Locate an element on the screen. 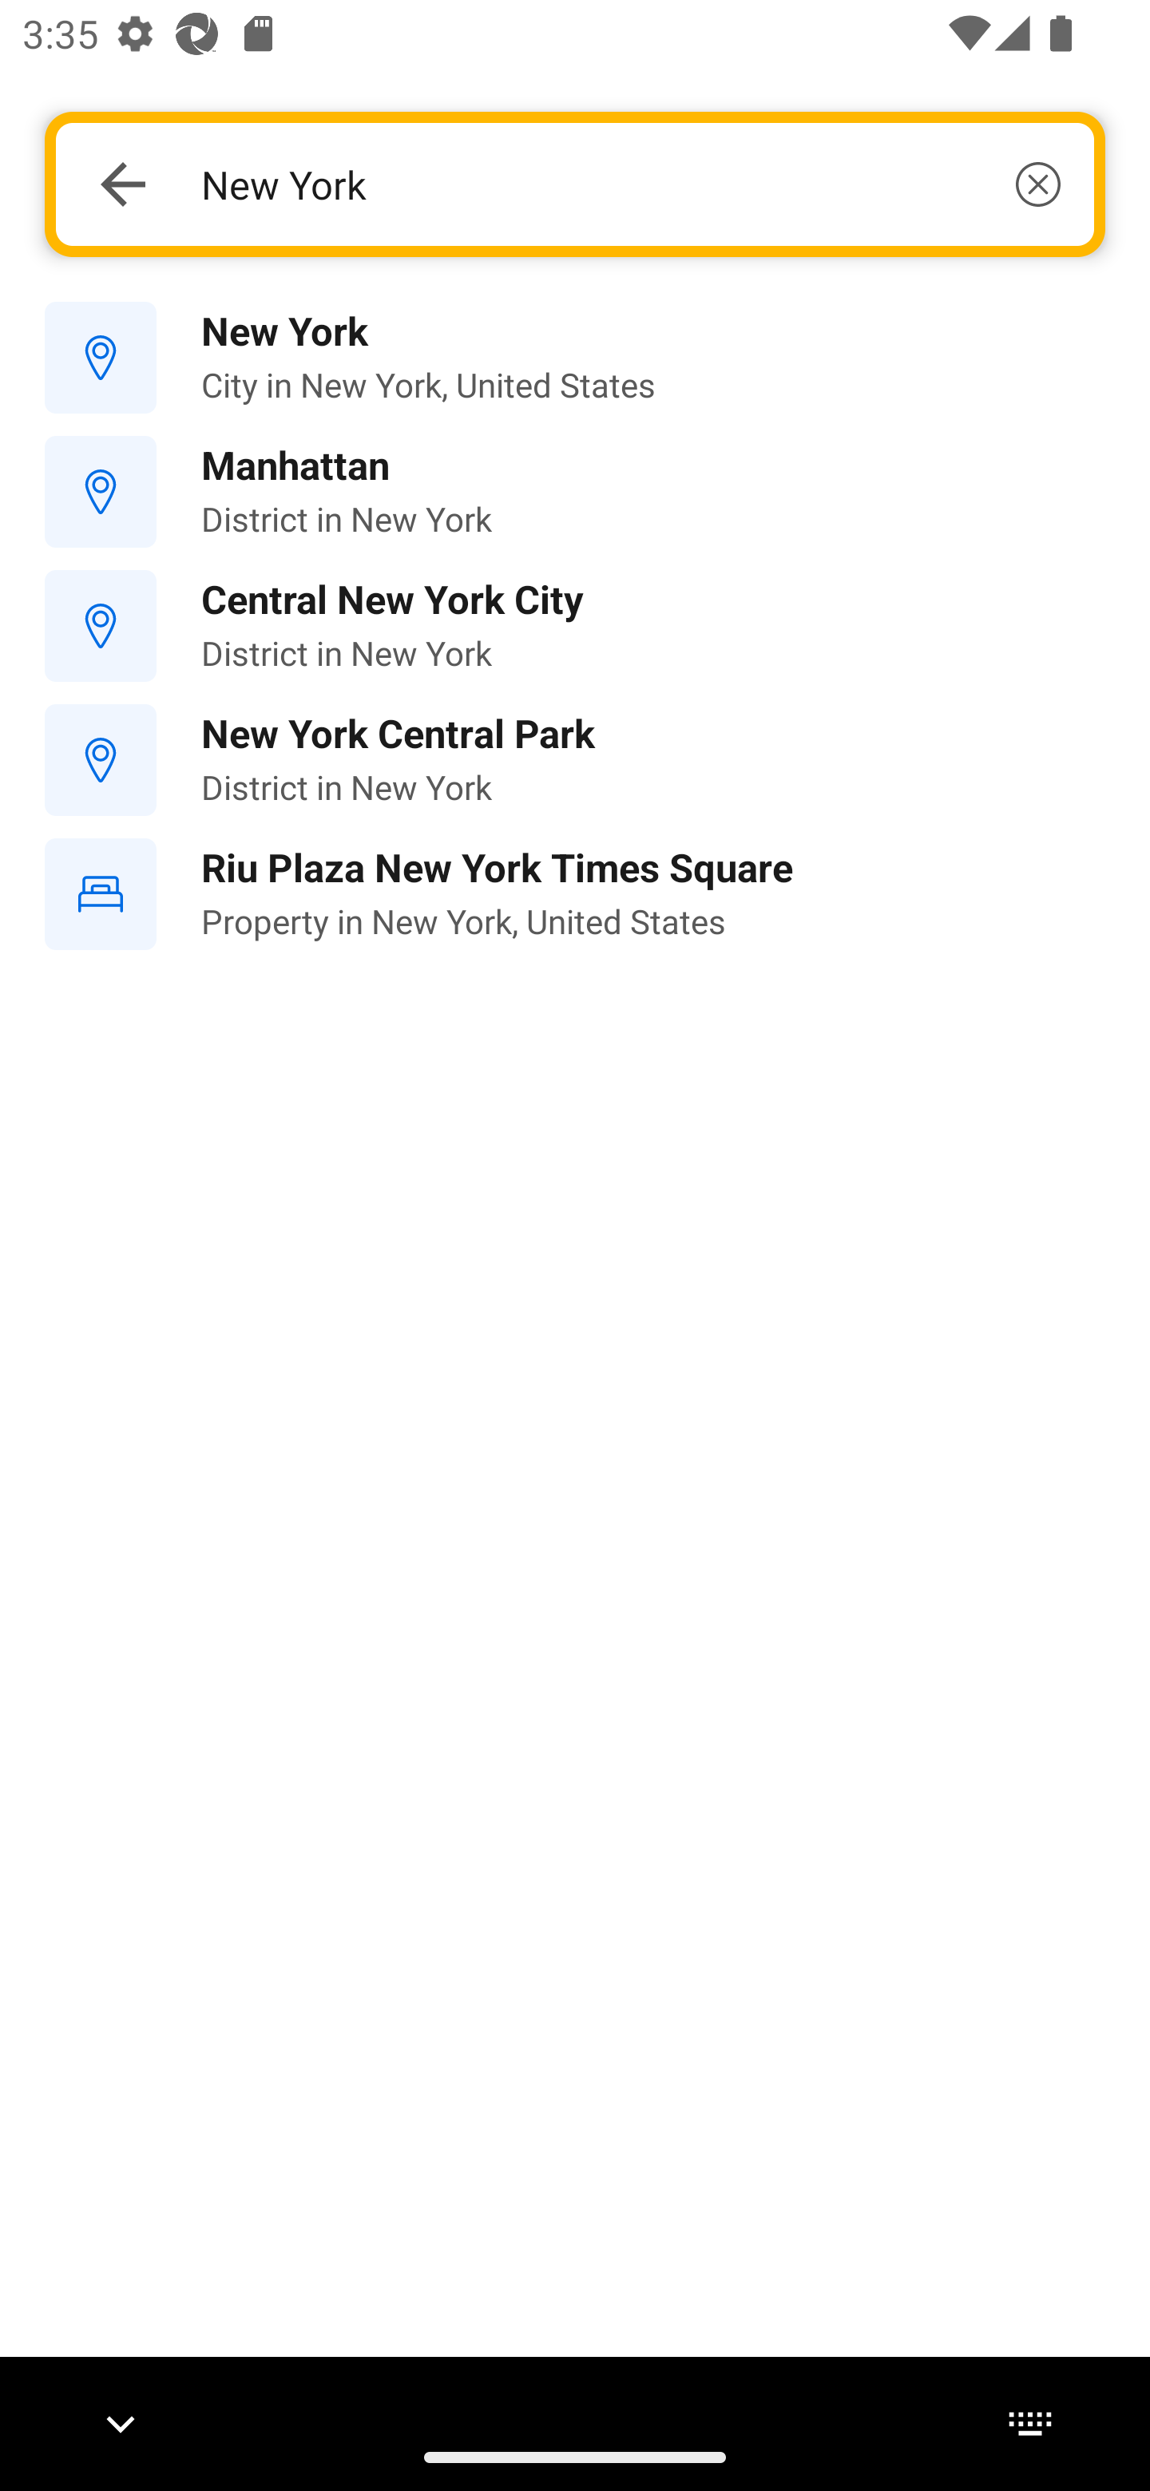 The height and width of the screenshot is (2491, 1150). Manhattan District in New York is located at coordinates (575, 492).